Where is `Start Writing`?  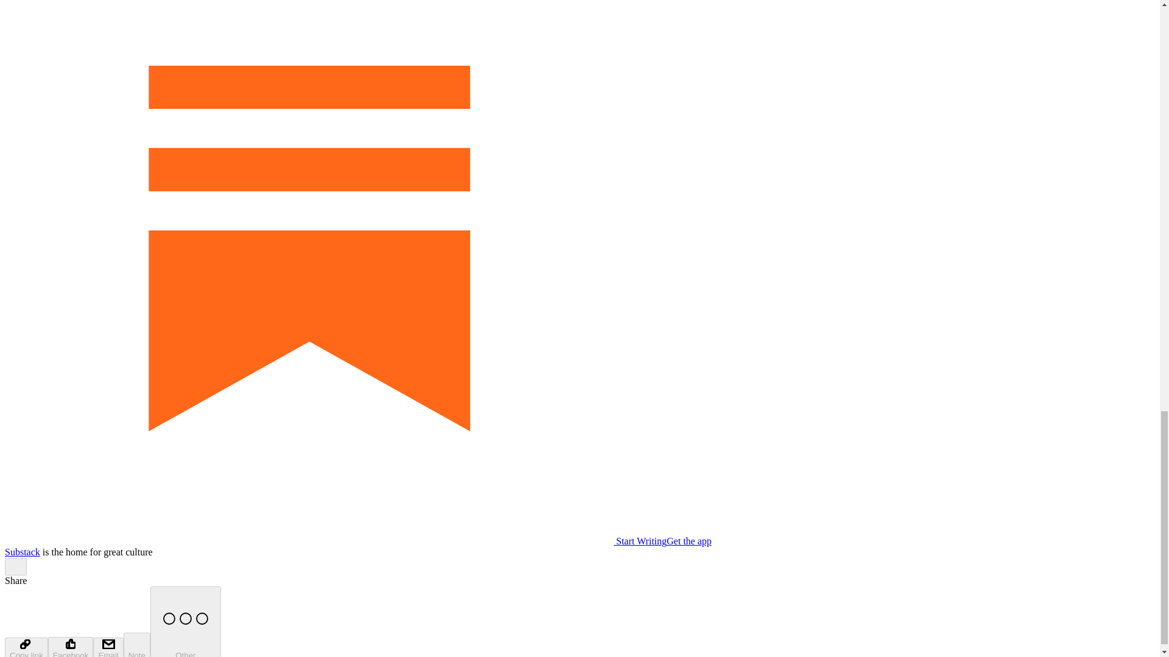 Start Writing is located at coordinates (335, 541).